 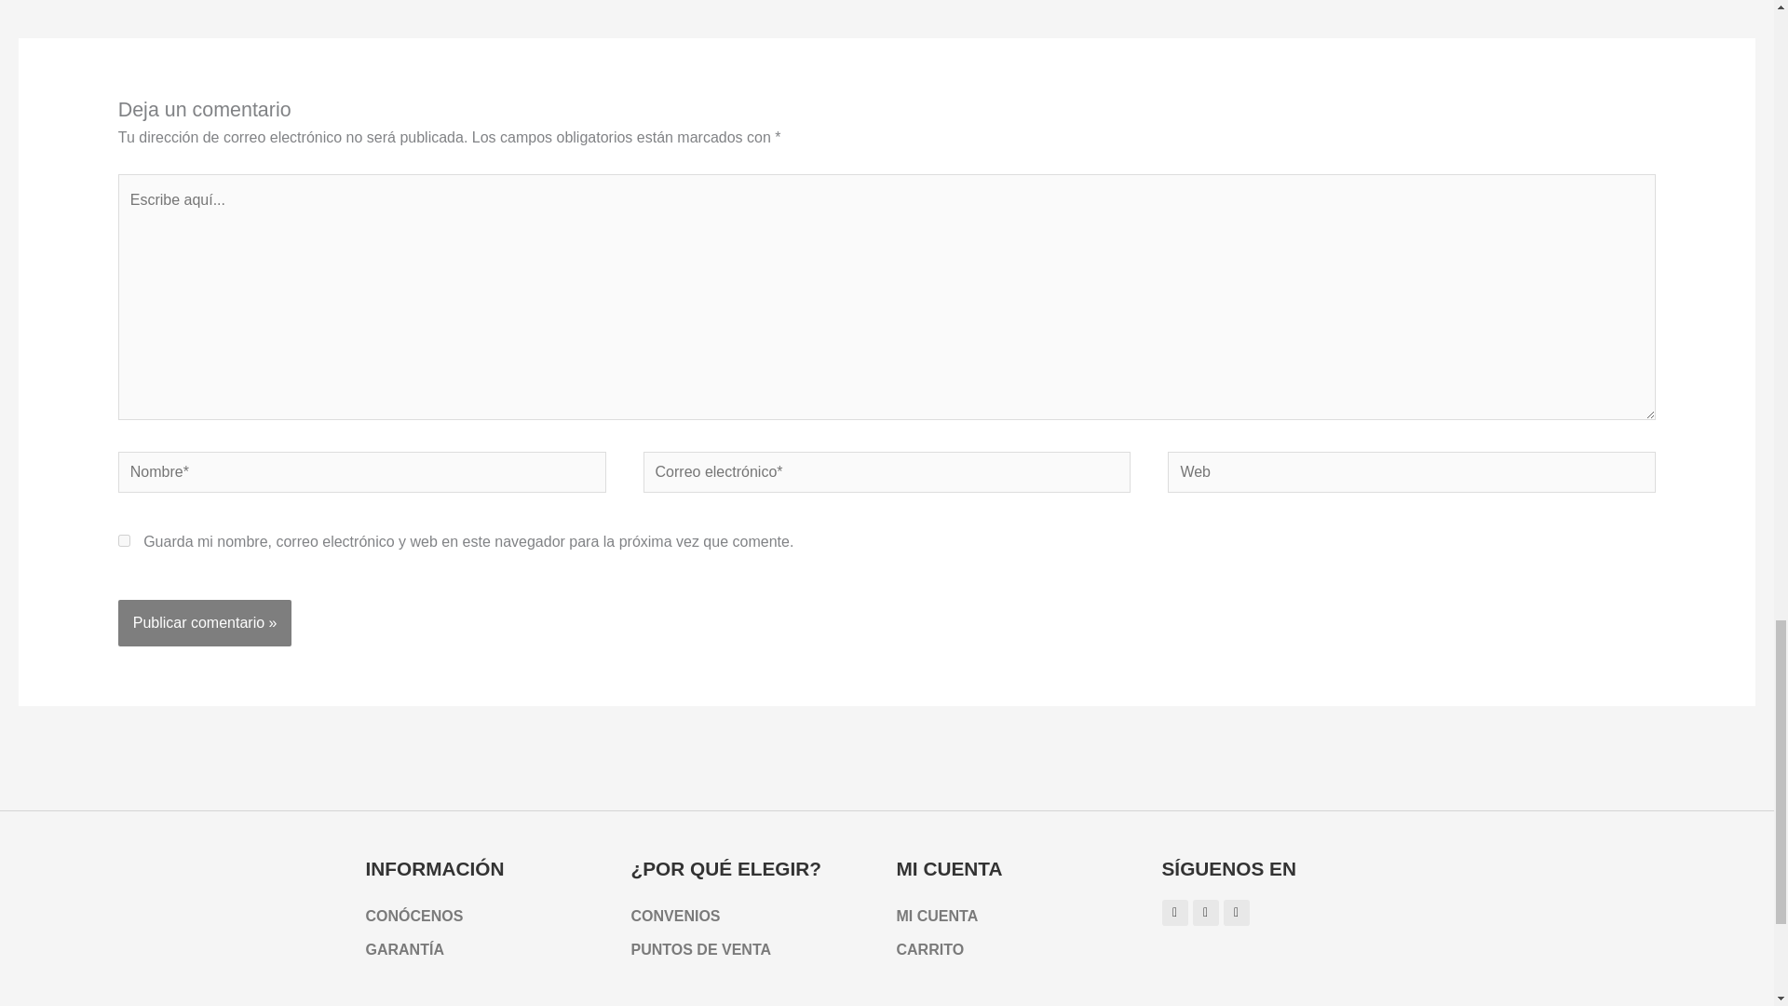 I want to click on Pinterest, so click(x=1205, y=912).